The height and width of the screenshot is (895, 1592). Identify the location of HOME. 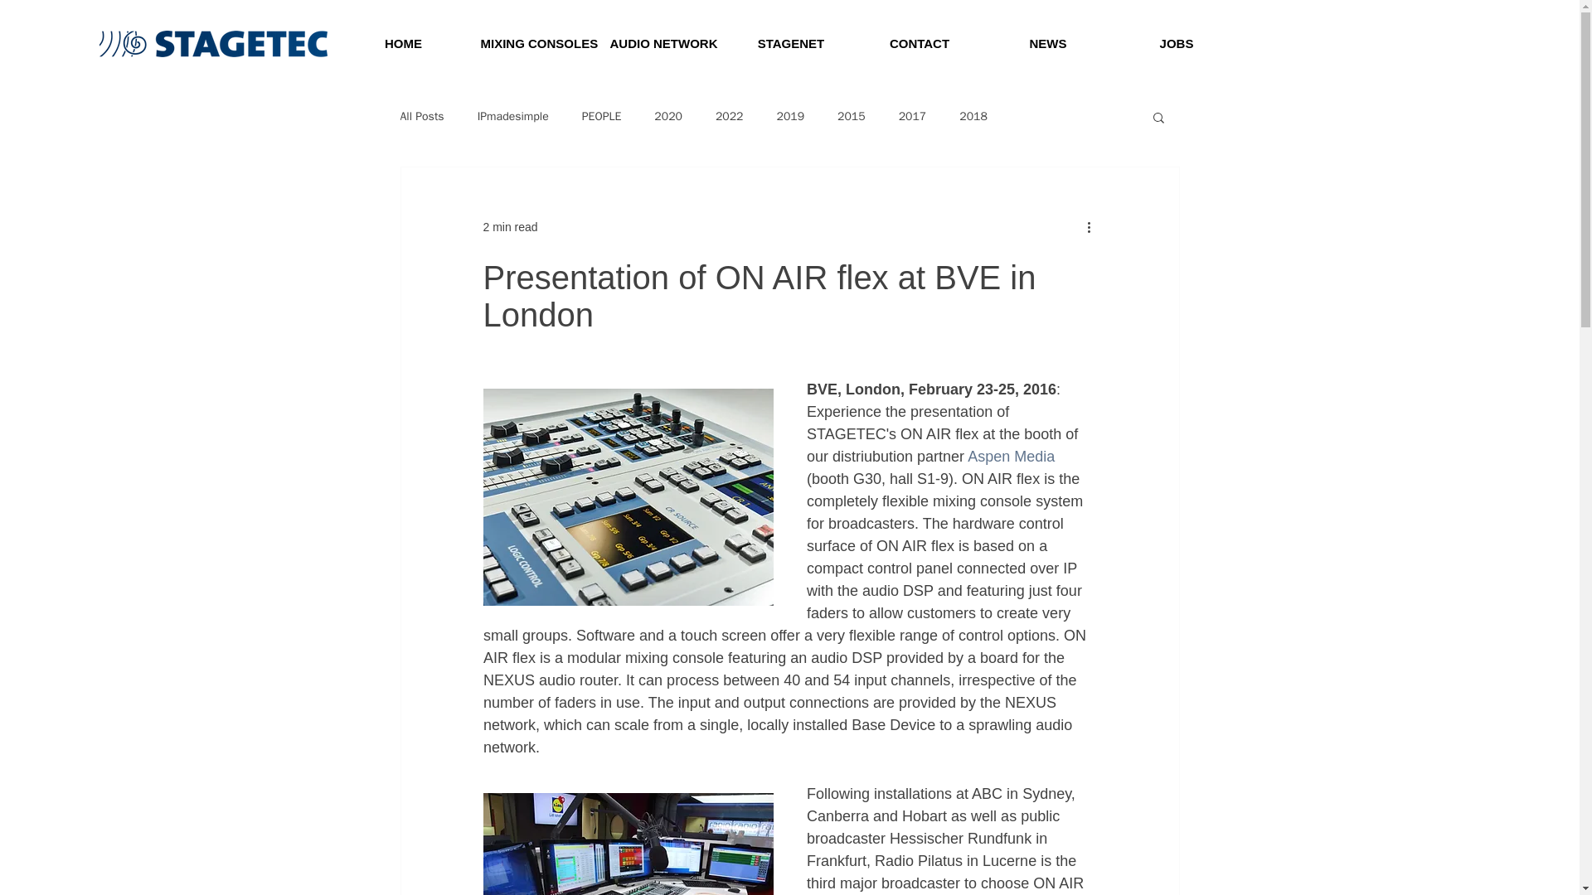
(403, 44).